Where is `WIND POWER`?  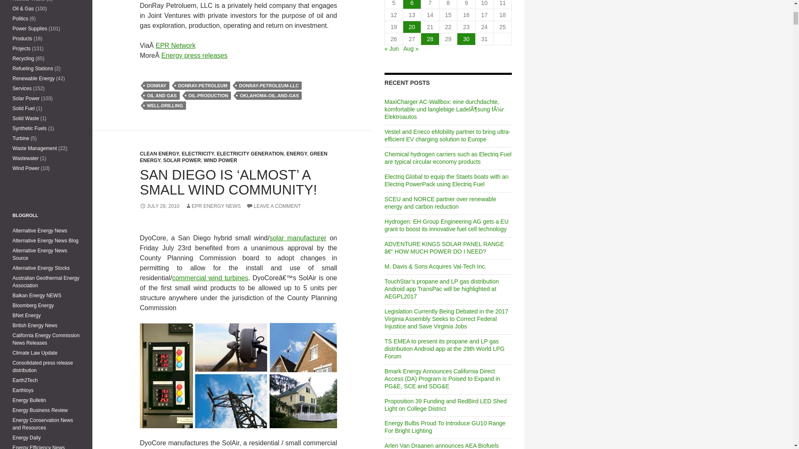
WIND POWER is located at coordinates (221, 160).